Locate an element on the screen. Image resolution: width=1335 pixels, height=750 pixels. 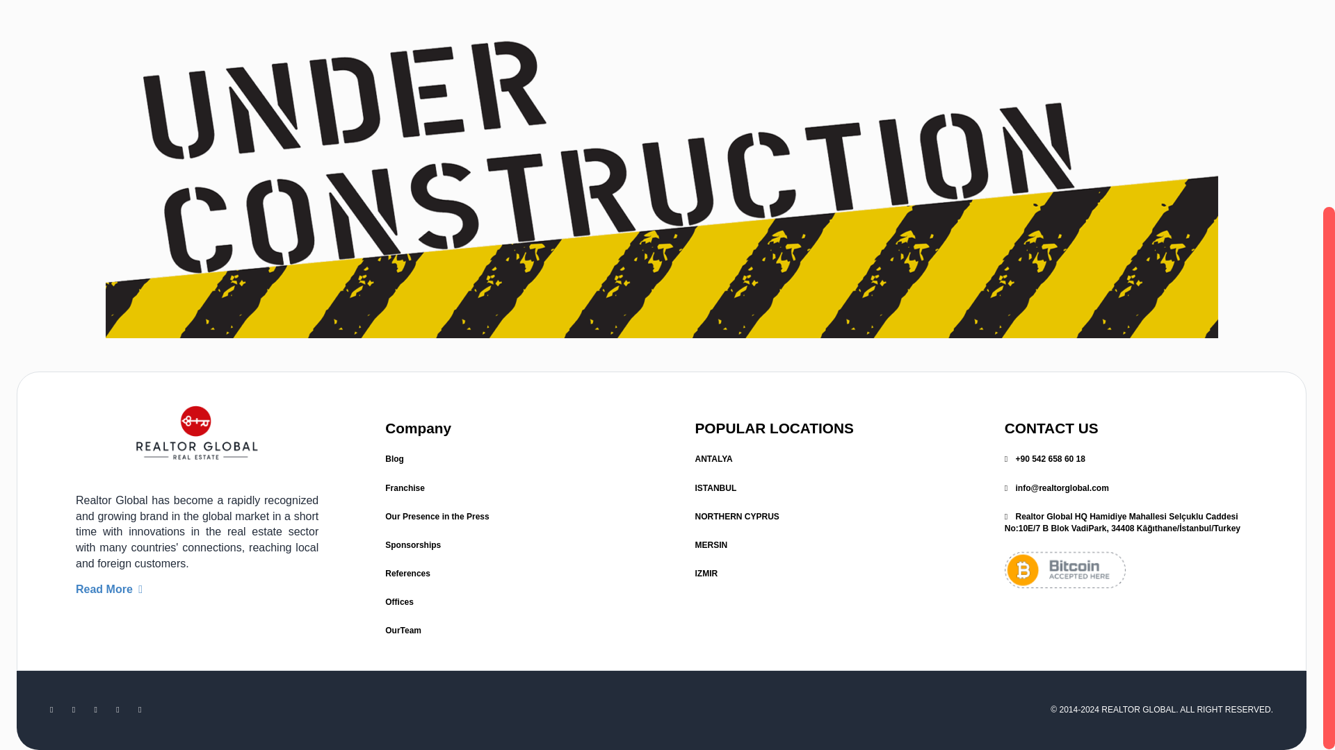
Sponsorships is located at coordinates (413, 544).